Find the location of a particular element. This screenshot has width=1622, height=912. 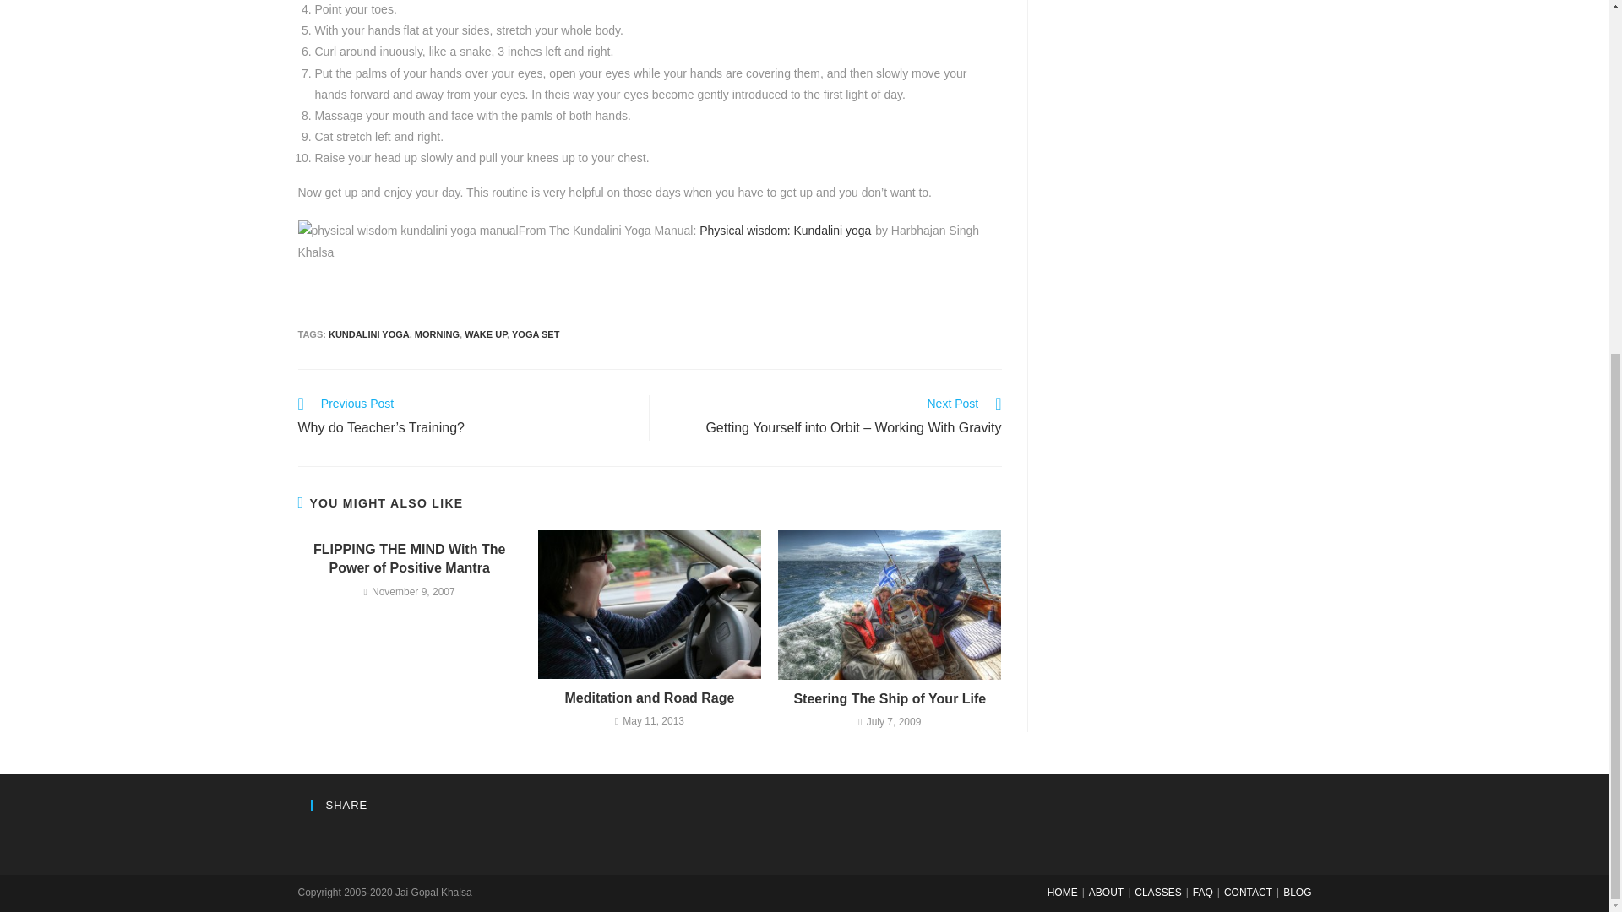

YOGA SET is located at coordinates (536, 334).